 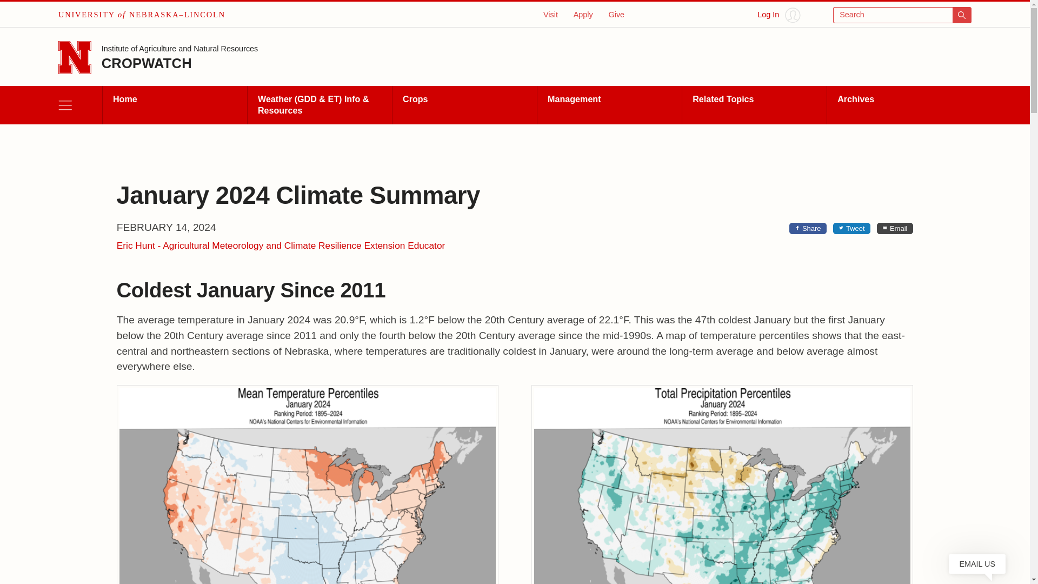 What do you see at coordinates (550, 15) in the screenshot?
I see `Visit` at bounding box center [550, 15].